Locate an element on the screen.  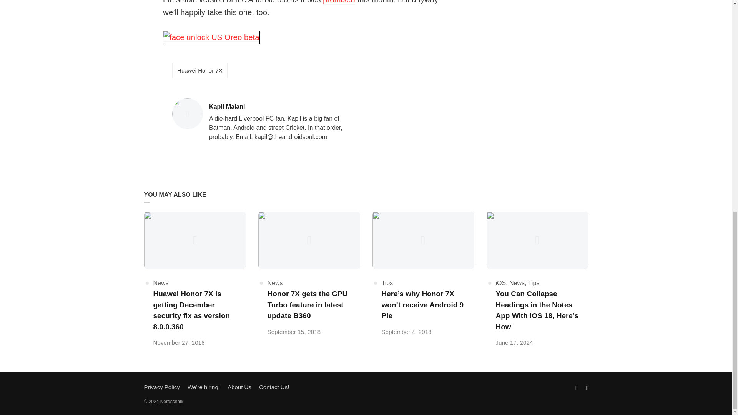
Huawei Honor 7X is located at coordinates (534, 283).